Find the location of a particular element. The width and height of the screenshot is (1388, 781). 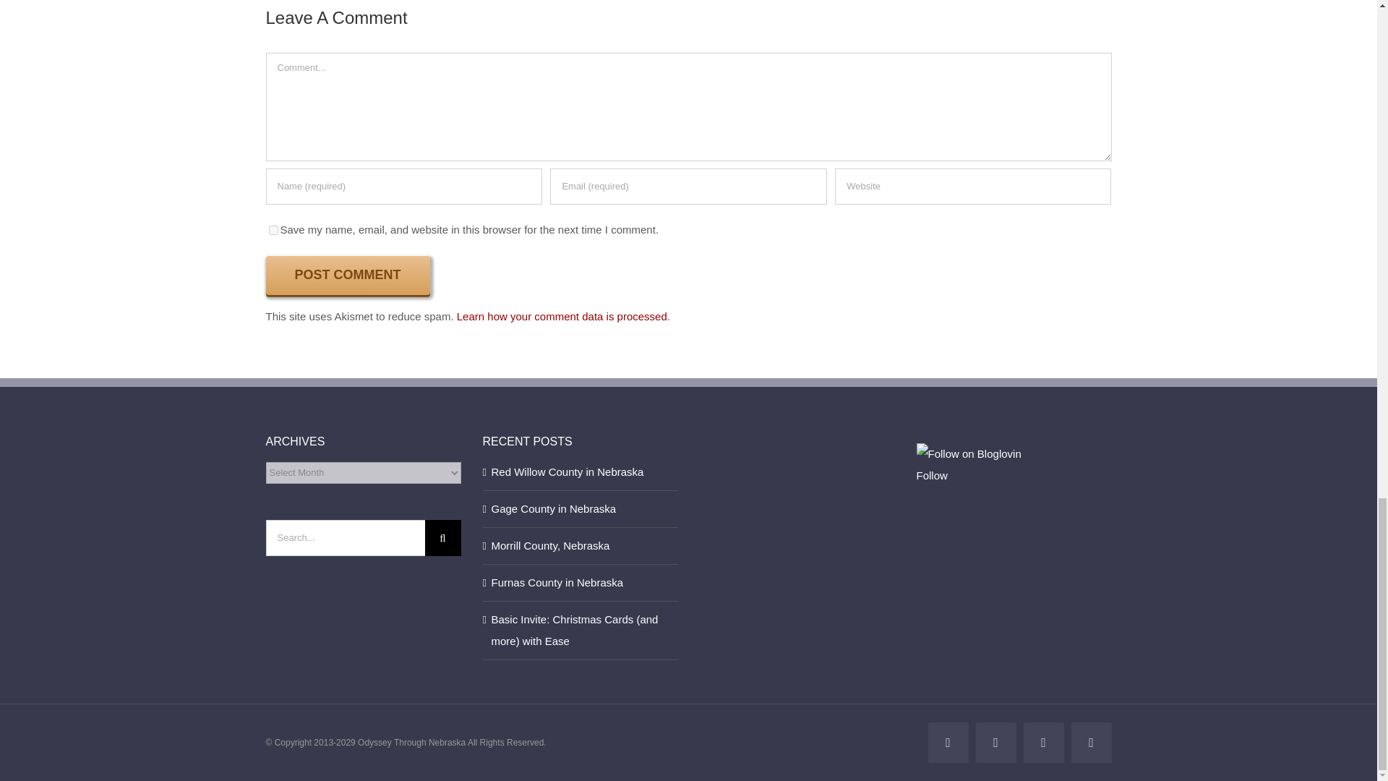

Post Comment is located at coordinates (348, 275).